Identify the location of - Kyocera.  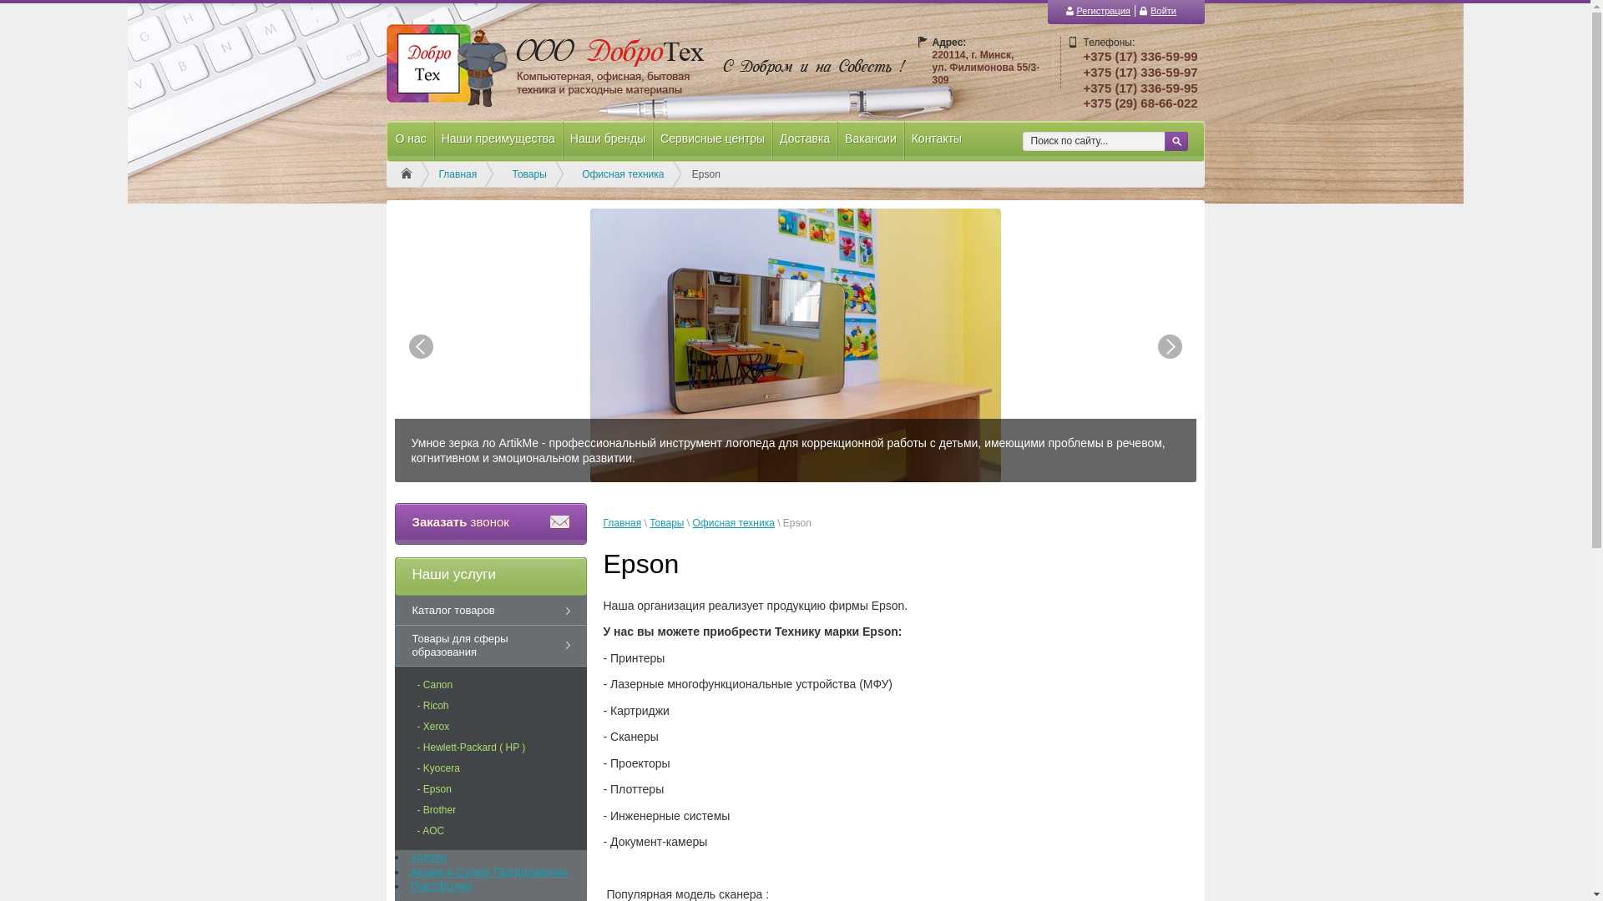
(456, 769).